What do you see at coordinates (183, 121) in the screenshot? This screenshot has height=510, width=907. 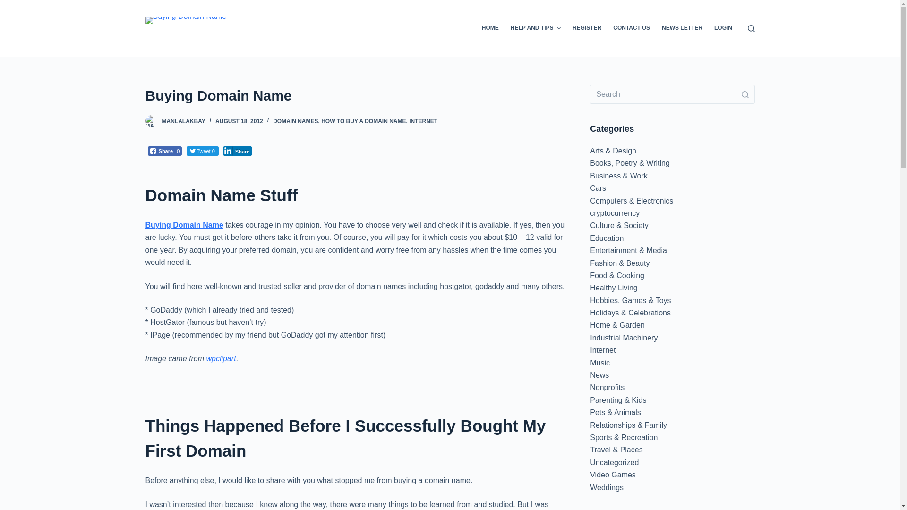 I see `Posts by manlalakbay` at bounding box center [183, 121].